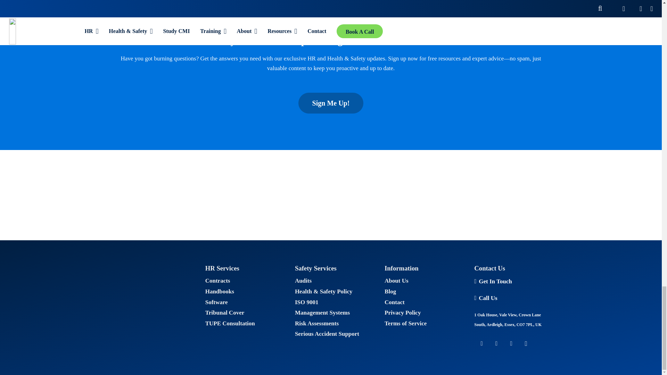 The image size is (667, 375). Describe the element at coordinates (496, 344) in the screenshot. I see `LinkedIn` at that location.